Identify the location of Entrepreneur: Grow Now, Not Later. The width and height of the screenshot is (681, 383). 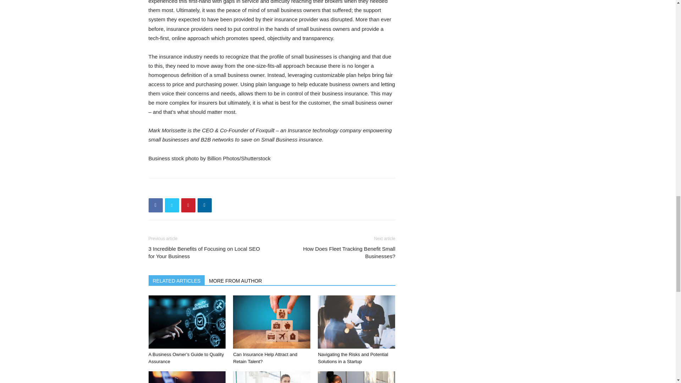
(272, 377).